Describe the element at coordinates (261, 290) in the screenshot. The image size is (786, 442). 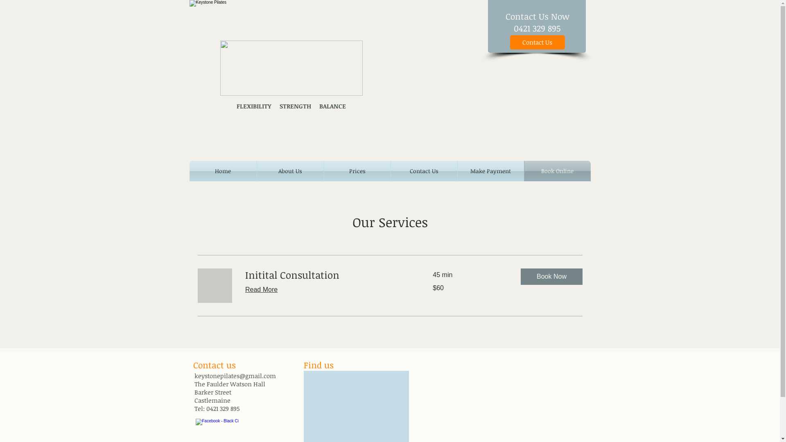
I see `Read More` at that location.